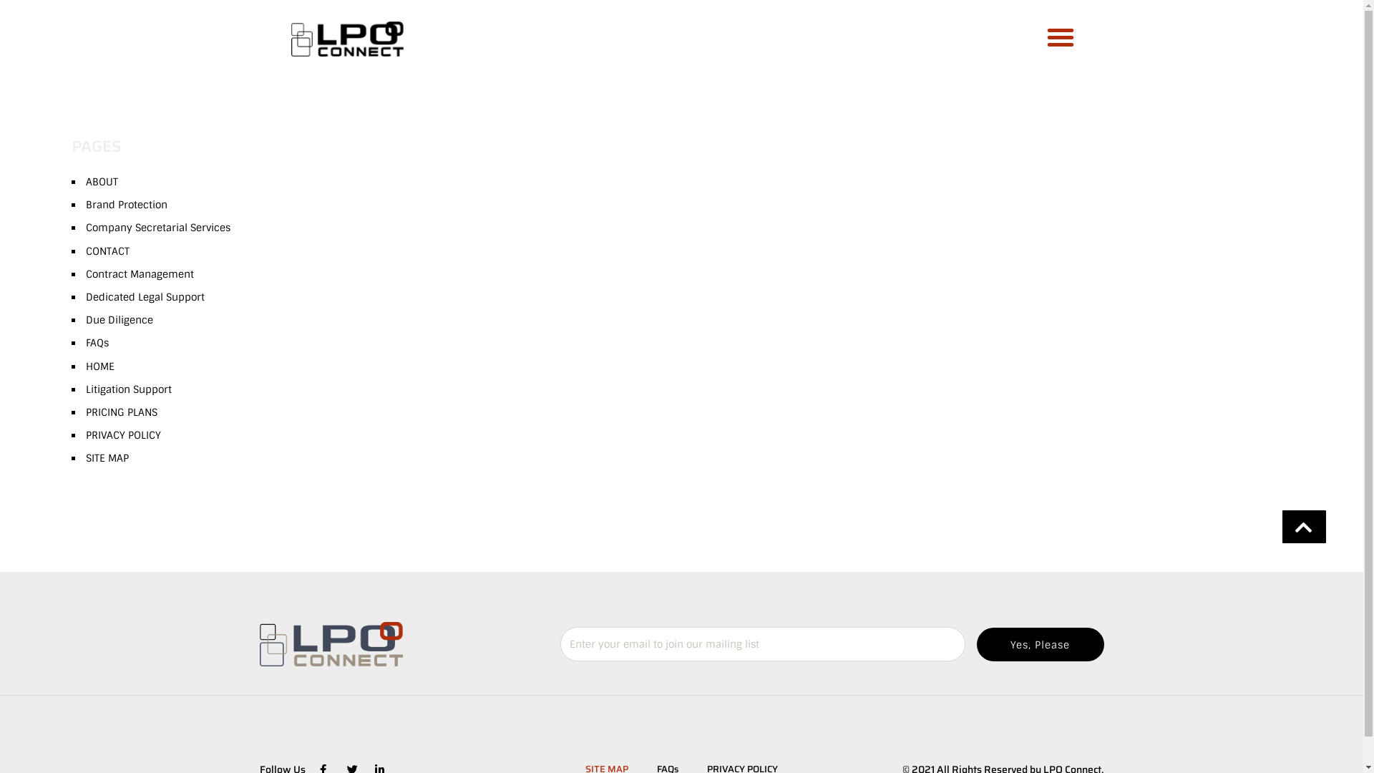  What do you see at coordinates (127, 205) in the screenshot?
I see `Brand Protection` at bounding box center [127, 205].